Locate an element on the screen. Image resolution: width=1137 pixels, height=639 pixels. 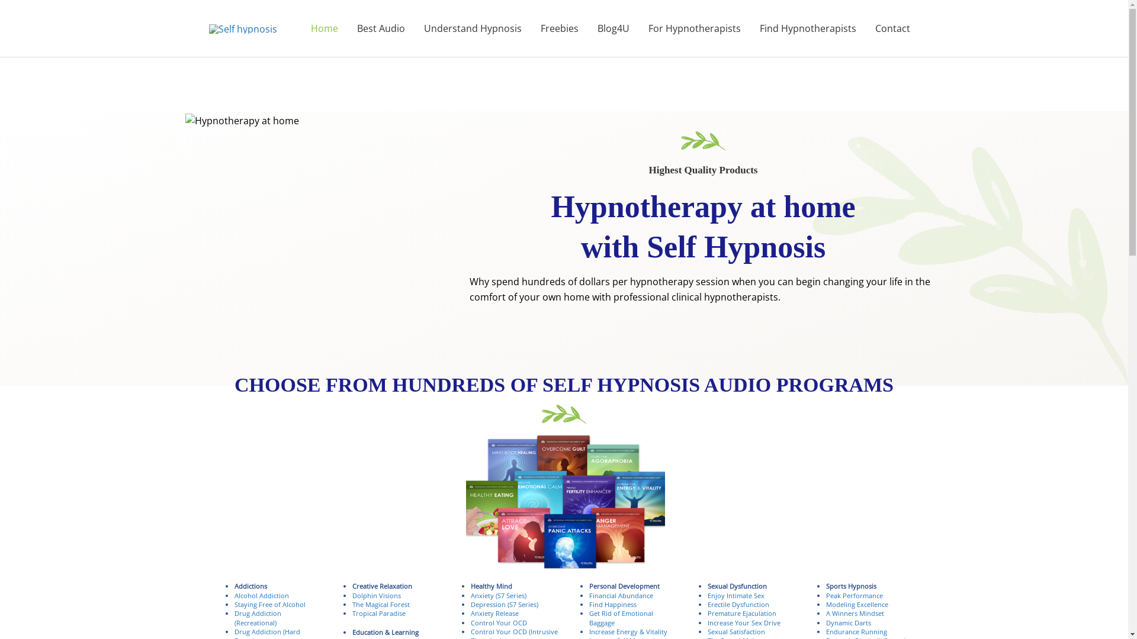
Get Rid of Emotional Baggage is located at coordinates (621, 618).